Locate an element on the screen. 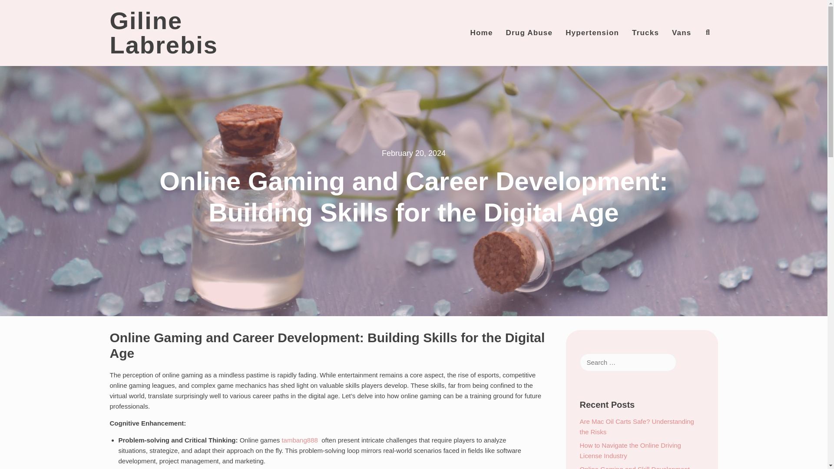 This screenshot has width=834, height=469. Search is located at coordinates (17, 8).